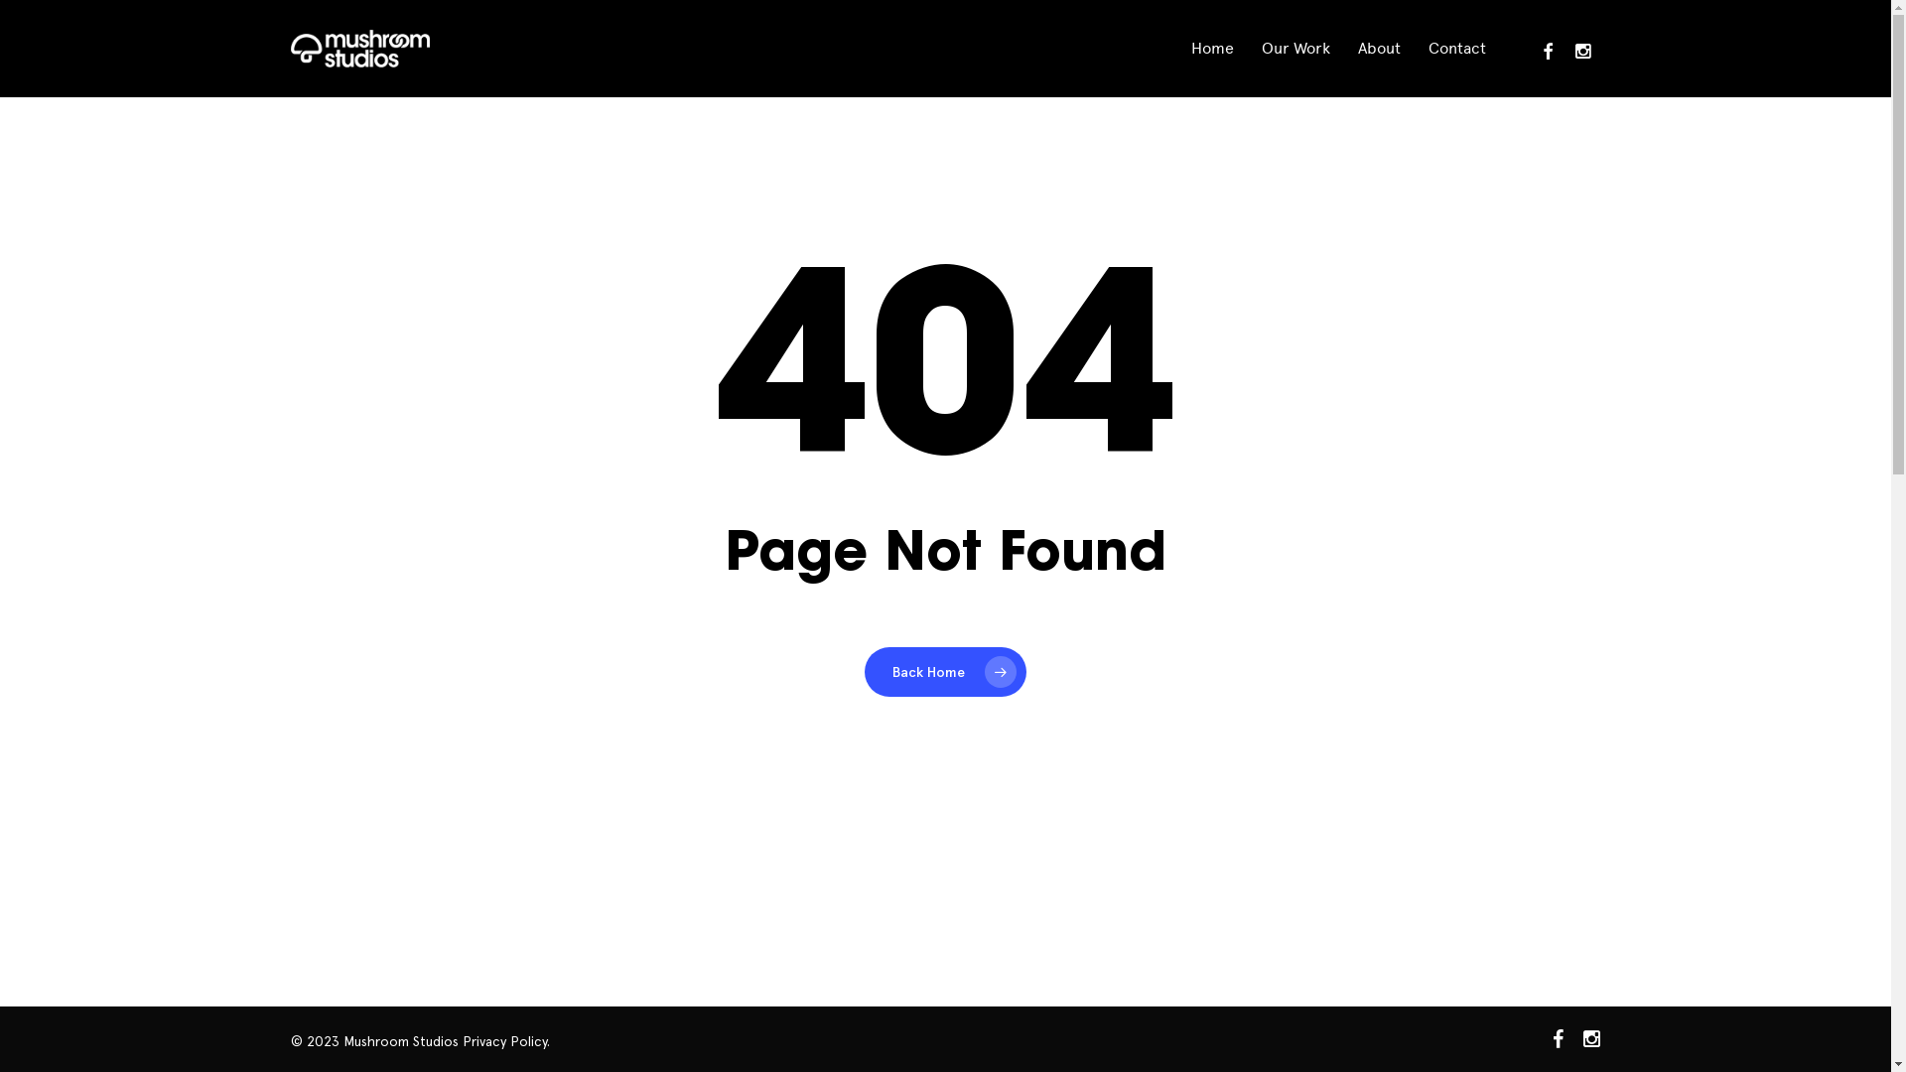 The image size is (1906, 1072). I want to click on About, so click(1380, 49).